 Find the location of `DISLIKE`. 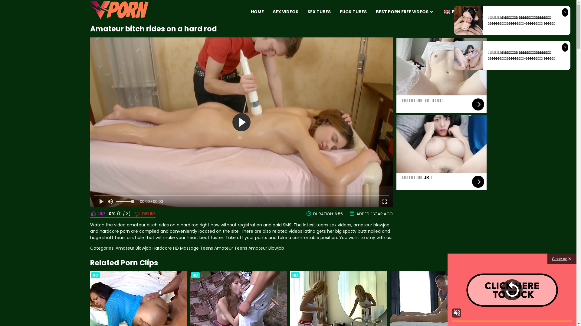

DISLIKE is located at coordinates (143, 214).